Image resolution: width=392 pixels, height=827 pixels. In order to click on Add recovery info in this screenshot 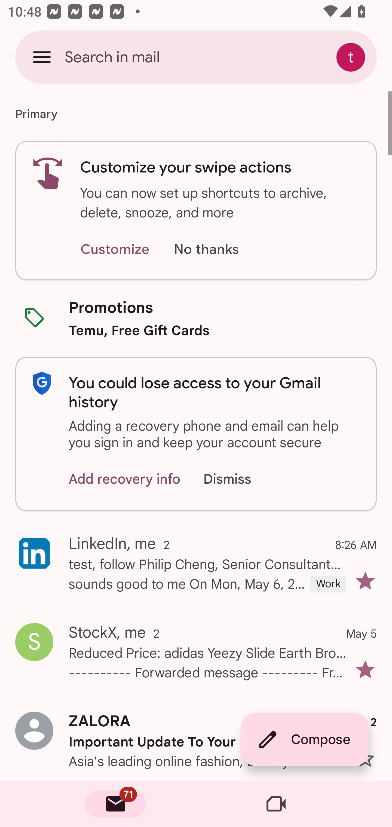, I will do `click(125, 479)`.